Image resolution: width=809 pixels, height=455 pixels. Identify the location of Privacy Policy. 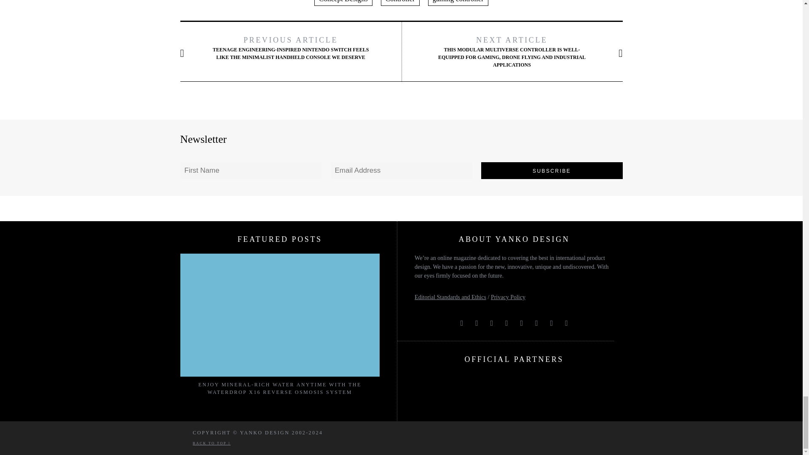
(508, 297).